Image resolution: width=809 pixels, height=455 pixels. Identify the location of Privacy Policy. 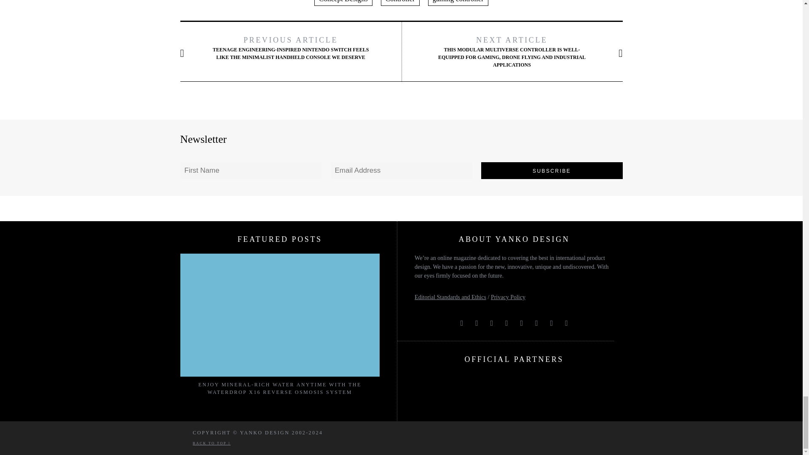
(508, 297).